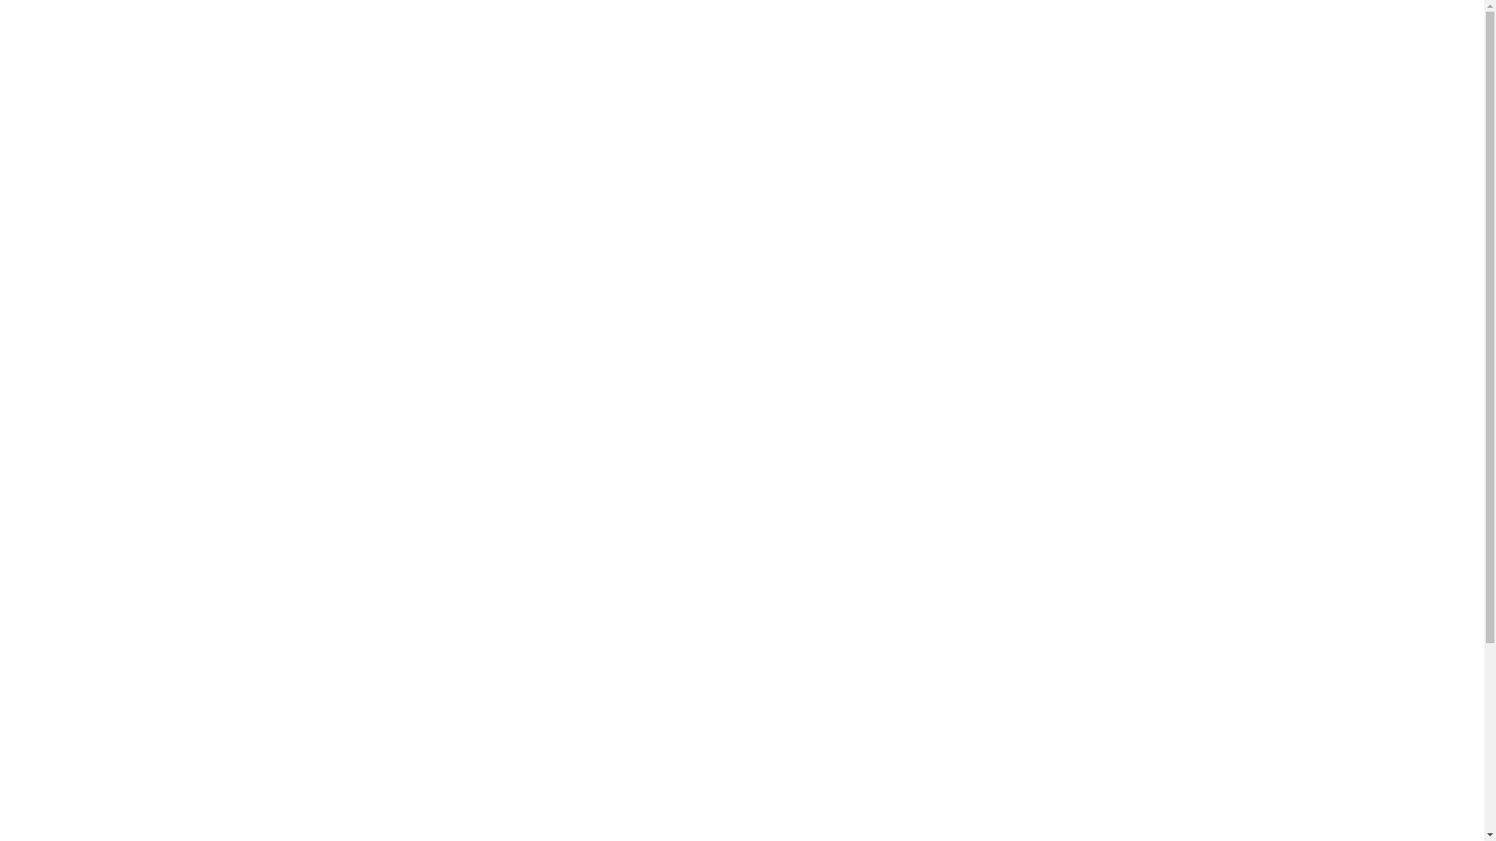  I want to click on Programs & Resources, so click(117, 396).